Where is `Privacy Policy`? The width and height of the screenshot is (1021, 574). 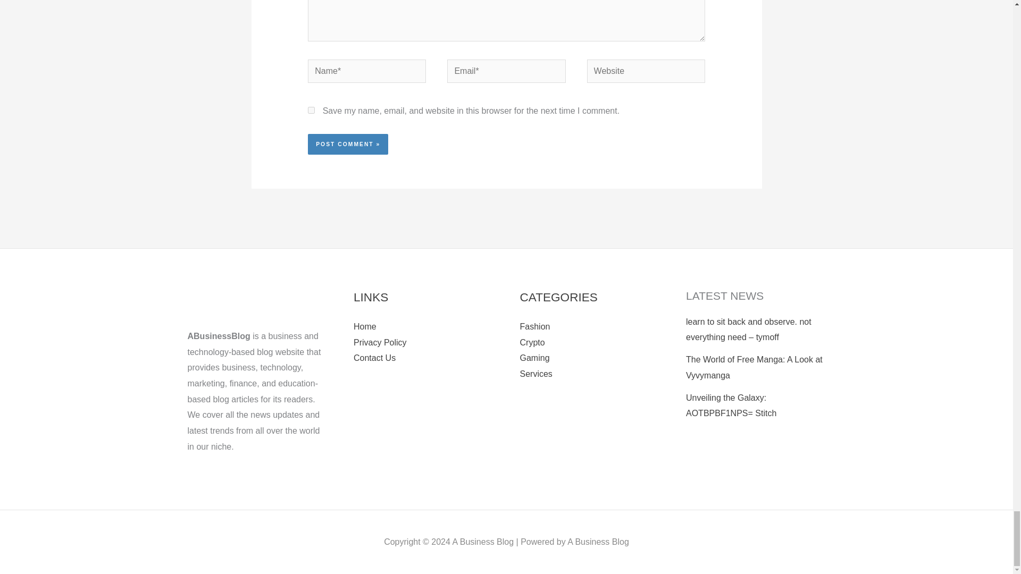
Privacy Policy is located at coordinates (380, 342).